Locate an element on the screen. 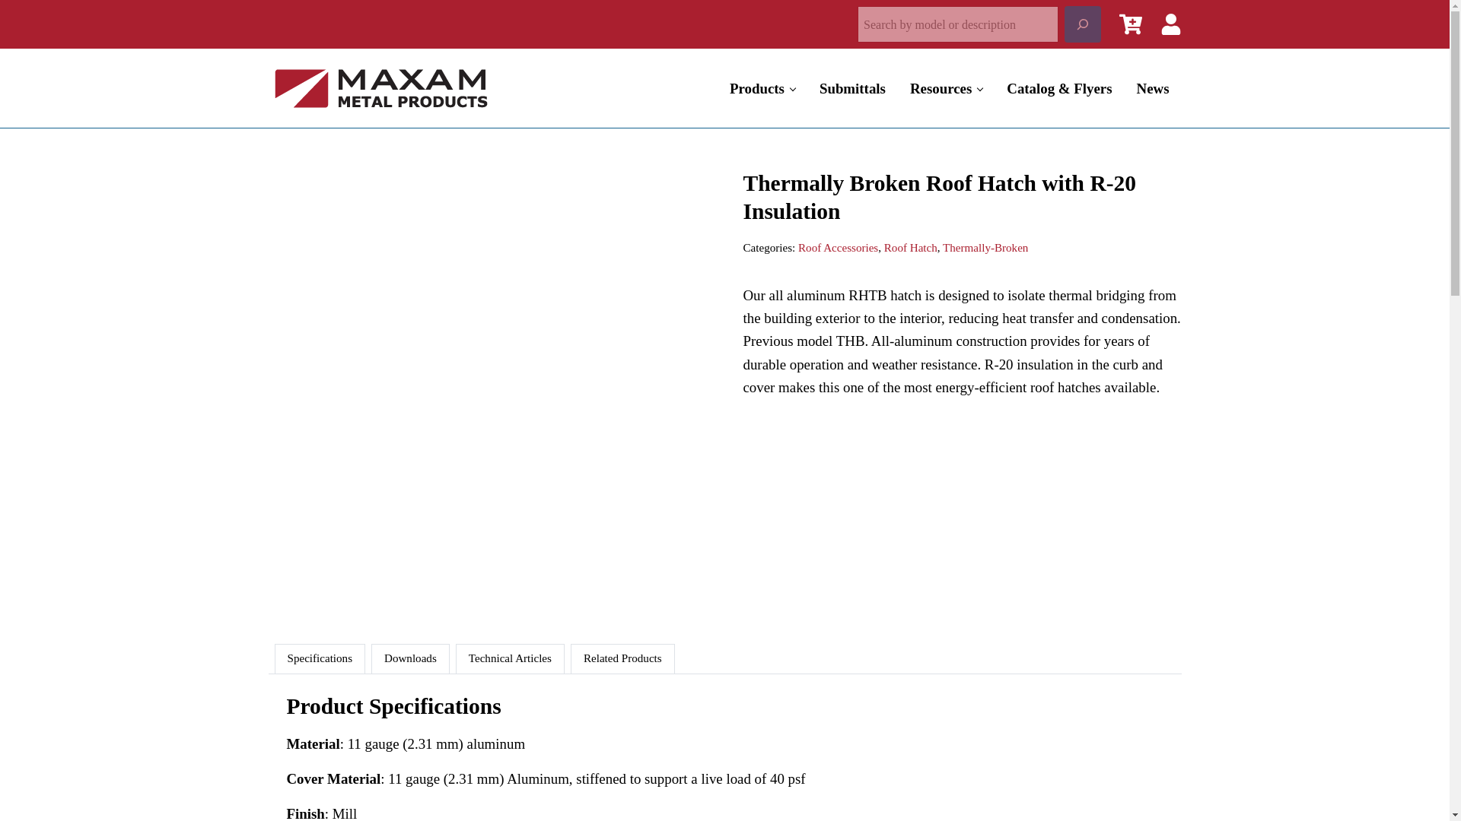  Products is located at coordinates (762, 87).